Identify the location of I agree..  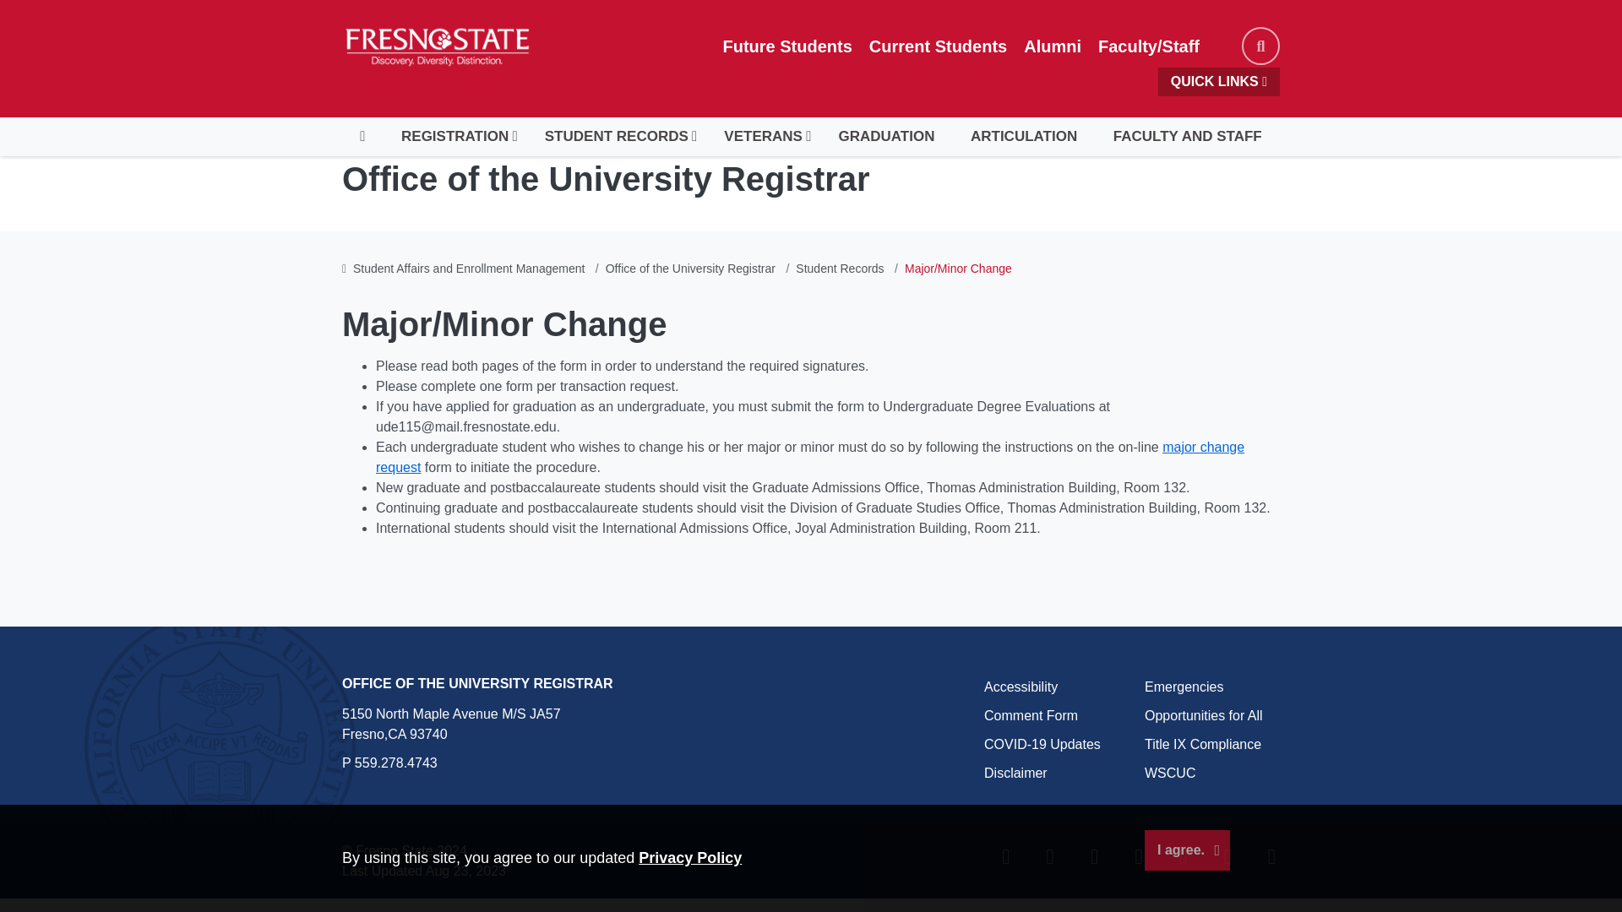
(1187, 850).